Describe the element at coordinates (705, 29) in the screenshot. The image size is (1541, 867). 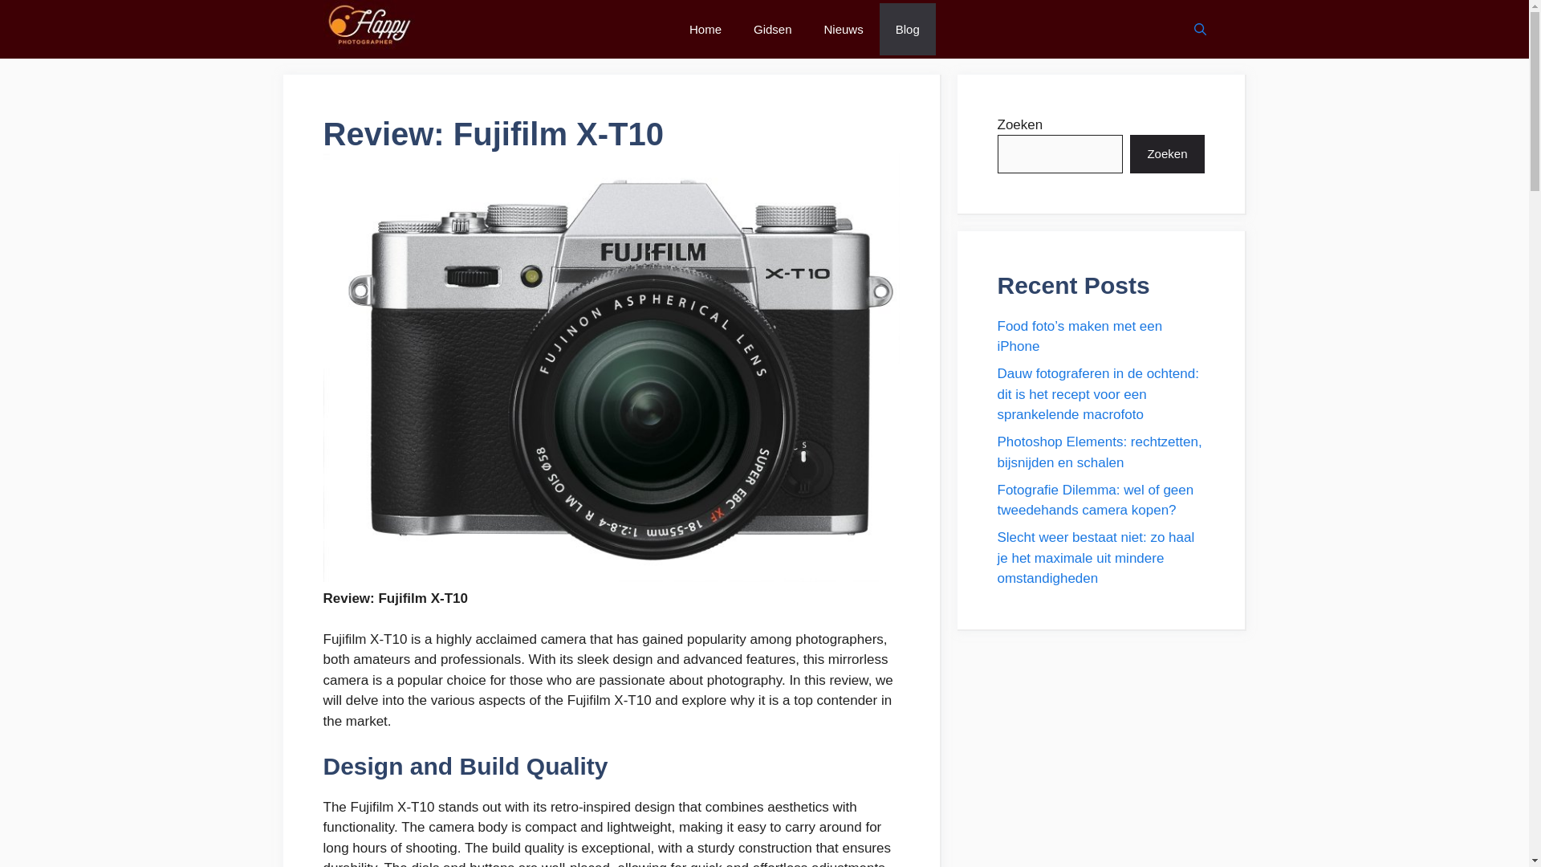
I see `Home` at that location.